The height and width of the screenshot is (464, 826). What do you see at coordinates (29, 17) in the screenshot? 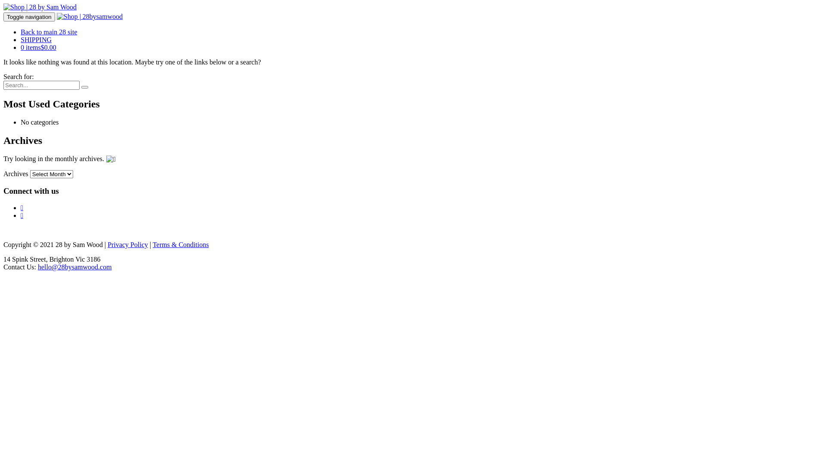
I see `Toggle navigation` at bounding box center [29, 17].